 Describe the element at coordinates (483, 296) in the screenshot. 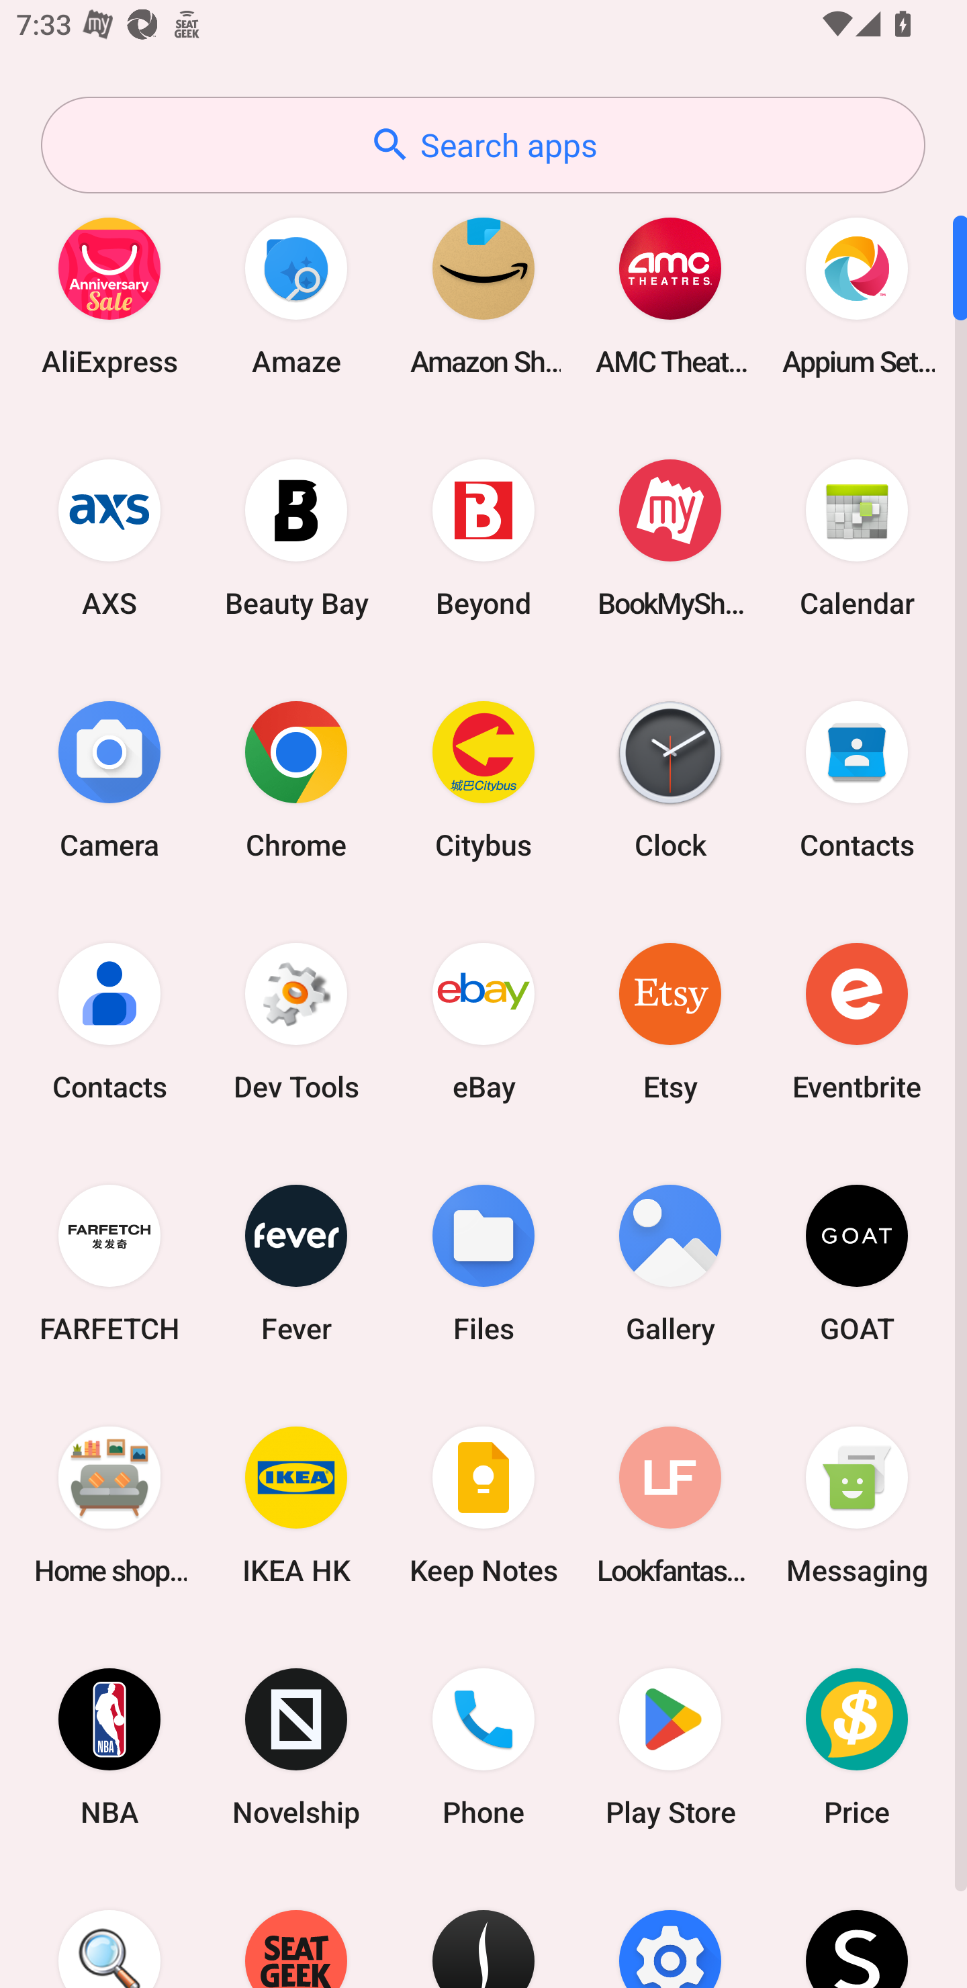

I see `Amazon Shopping` at that location.